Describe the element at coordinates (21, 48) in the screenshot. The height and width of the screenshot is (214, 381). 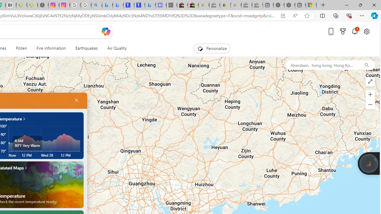
I see `Pollen` at that location.